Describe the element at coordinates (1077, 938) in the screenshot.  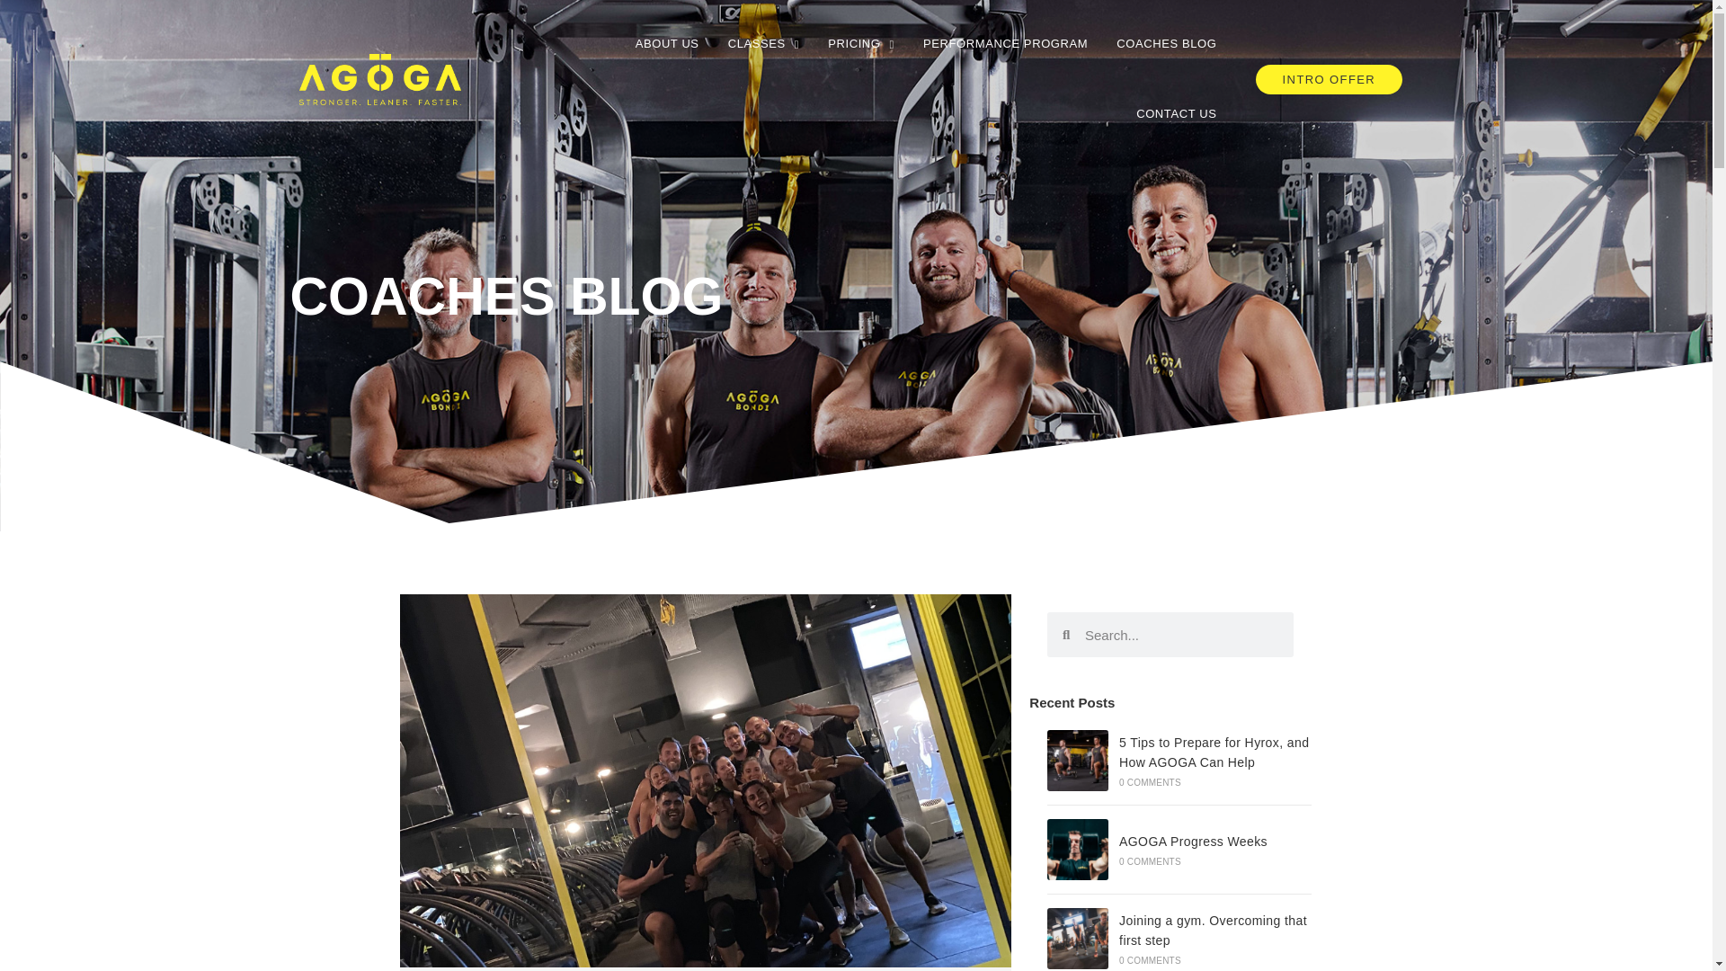
I see `Joining a gym. Overcoming that first step` at that location.